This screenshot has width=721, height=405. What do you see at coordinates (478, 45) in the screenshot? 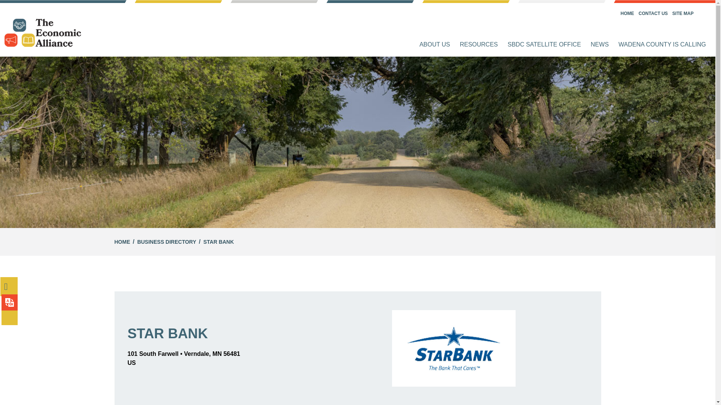
I see `RESOURCES` at bounding box center [478, 45].